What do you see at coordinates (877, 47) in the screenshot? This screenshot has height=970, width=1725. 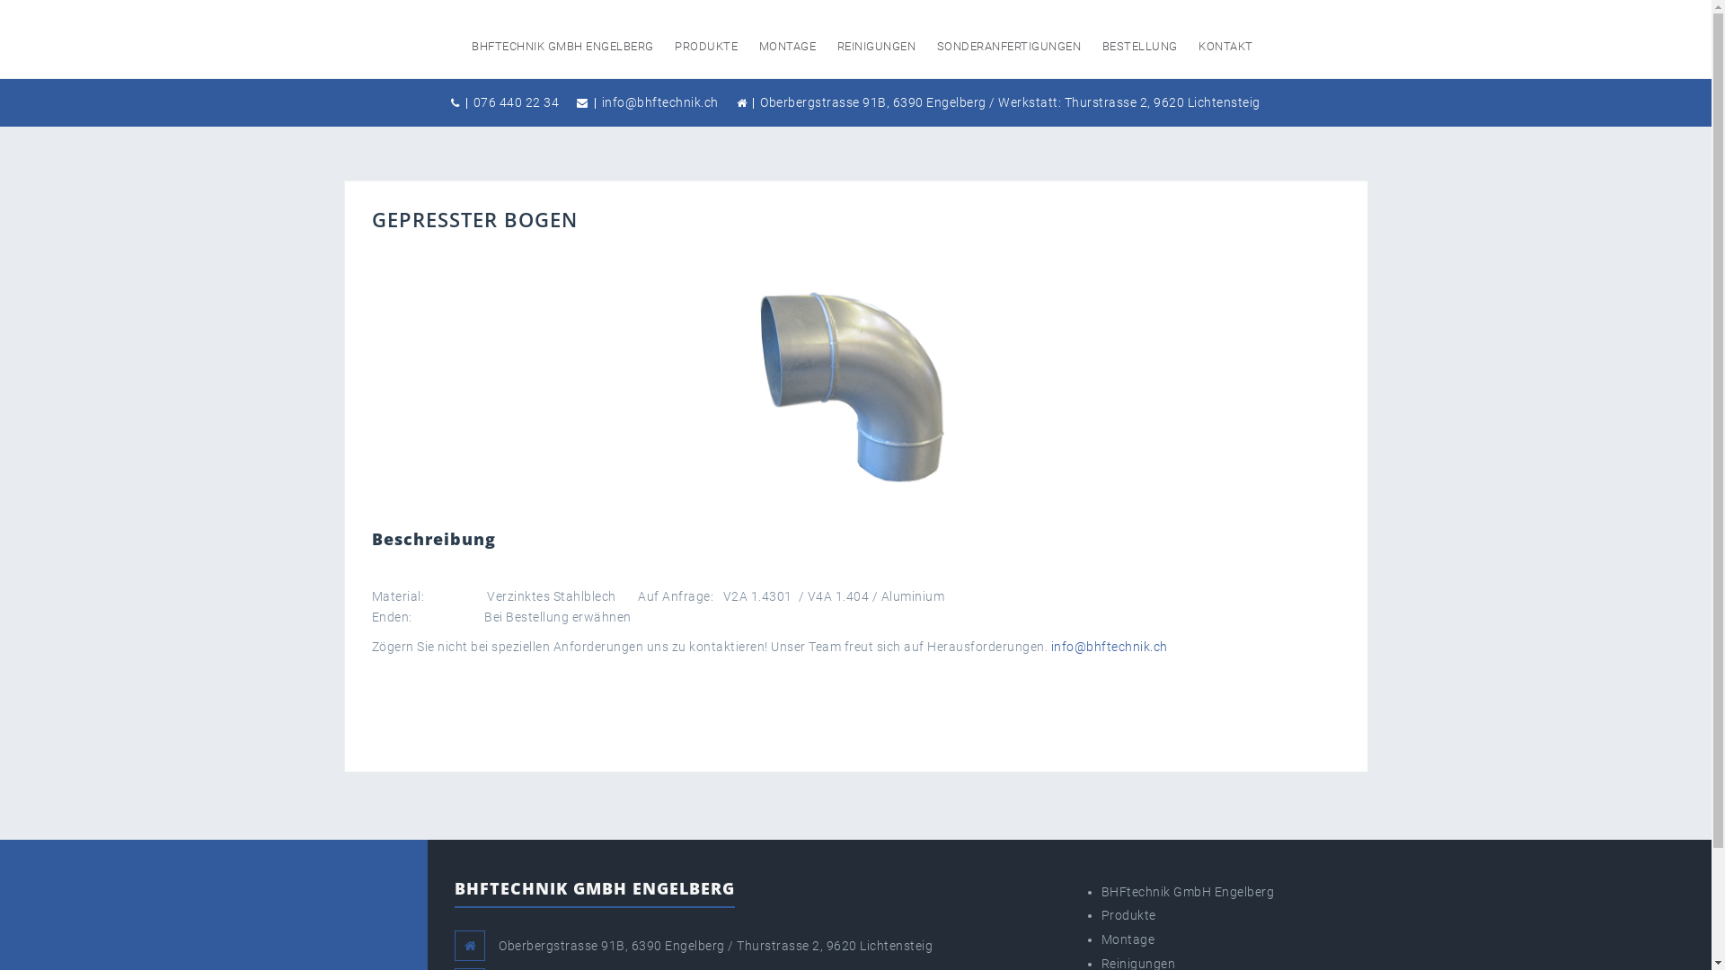 I see `REINIGUNGEN` at bounding box center [877, 47].